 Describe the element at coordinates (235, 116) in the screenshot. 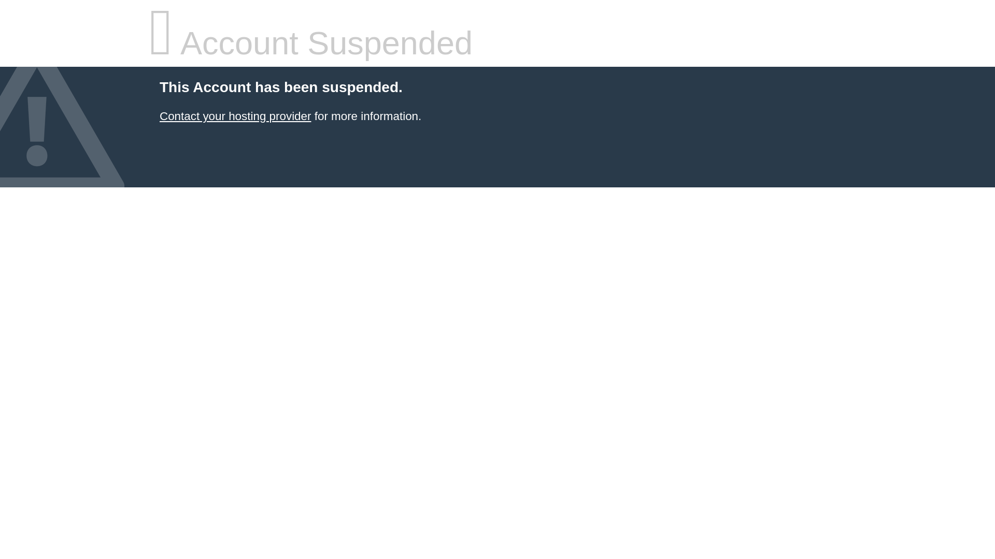

I see `Contact your hosting provider` at that location.